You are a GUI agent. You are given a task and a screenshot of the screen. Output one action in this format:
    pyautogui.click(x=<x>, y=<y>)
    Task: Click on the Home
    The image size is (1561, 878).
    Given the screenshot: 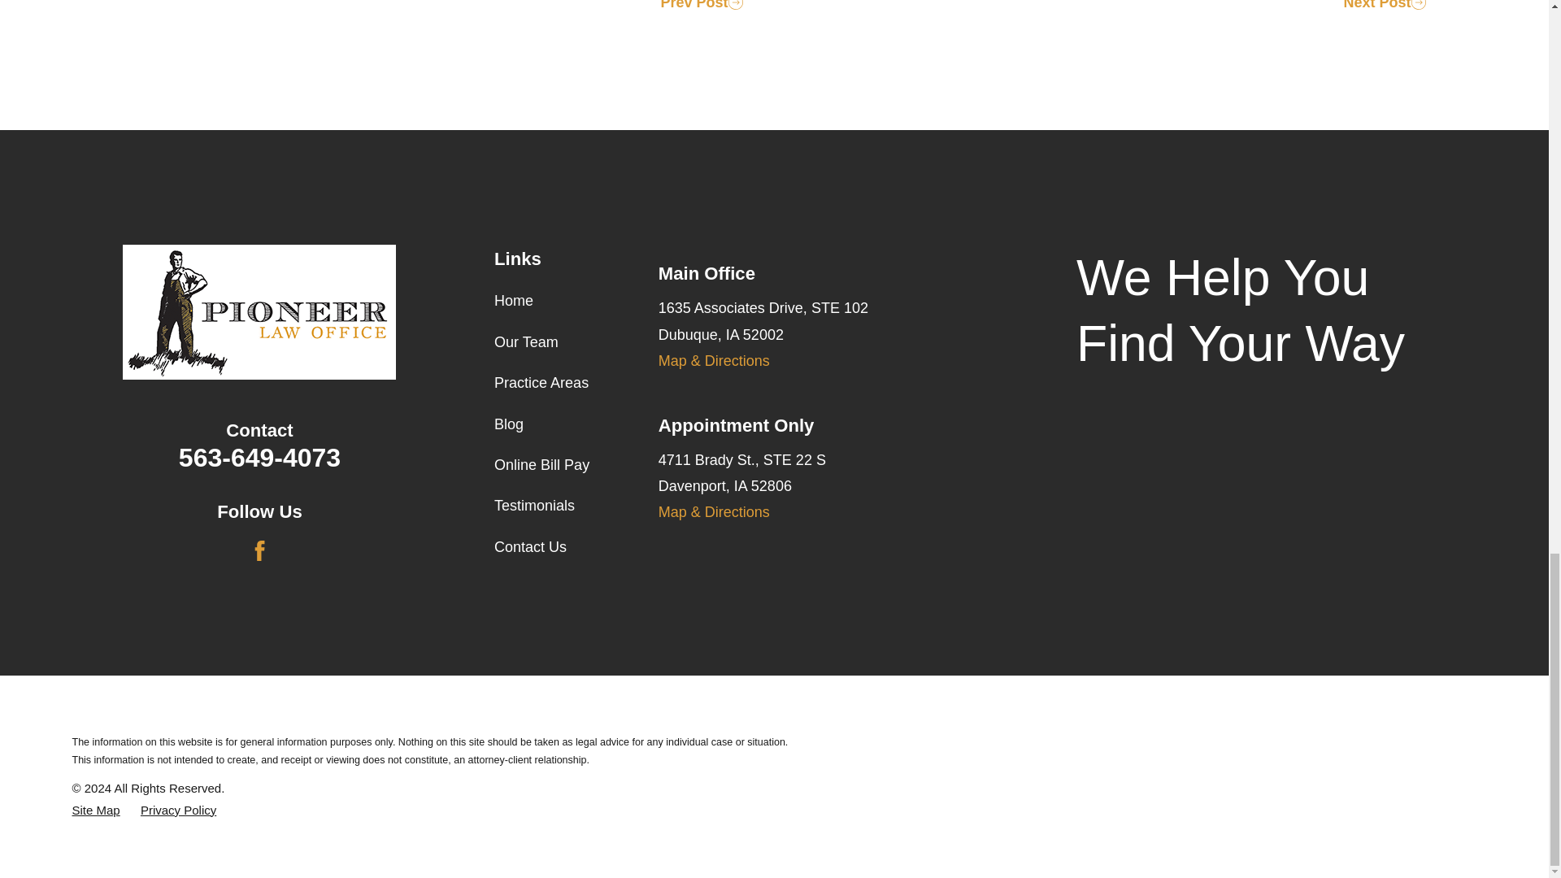 What is the action you would take?
    pyautogui.click(x=259, y=312)
    